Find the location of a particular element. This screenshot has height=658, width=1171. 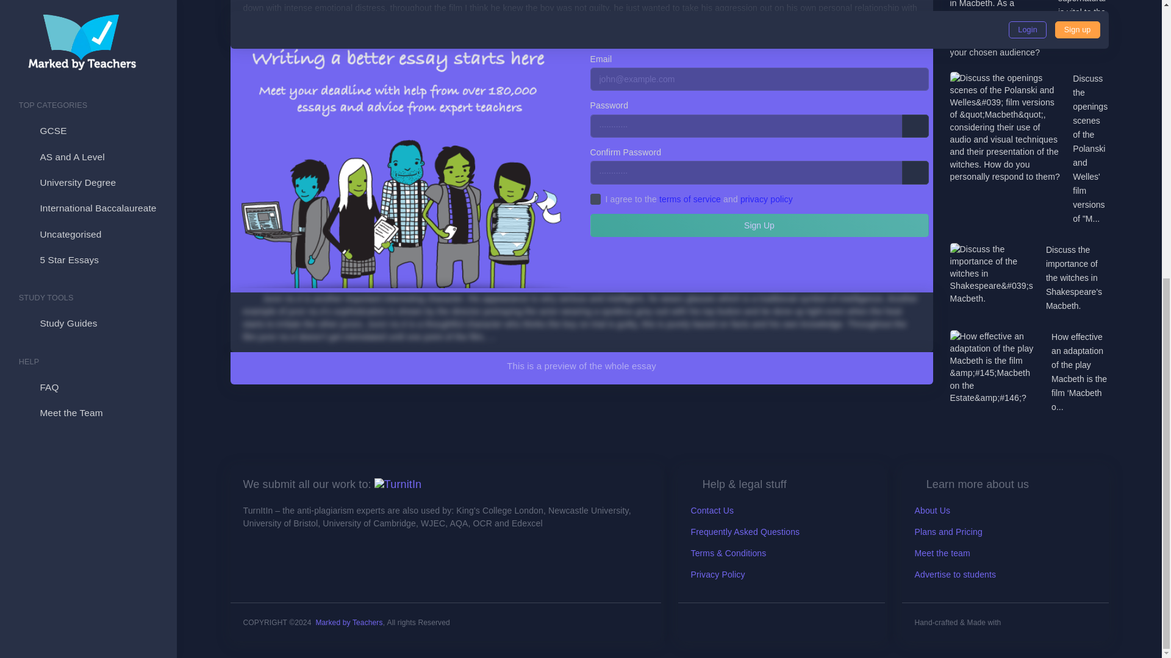

Contact Us is located at coordinates (712, 511).